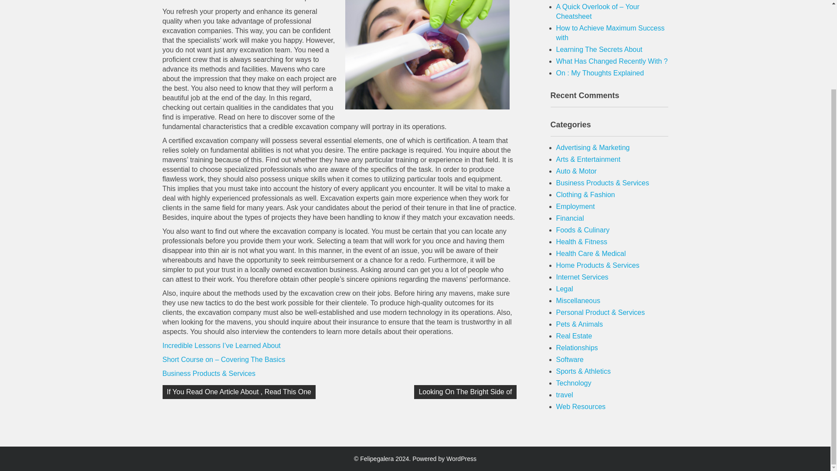 The image size is (837, 471). I want to click on travel, so click(565, 395).